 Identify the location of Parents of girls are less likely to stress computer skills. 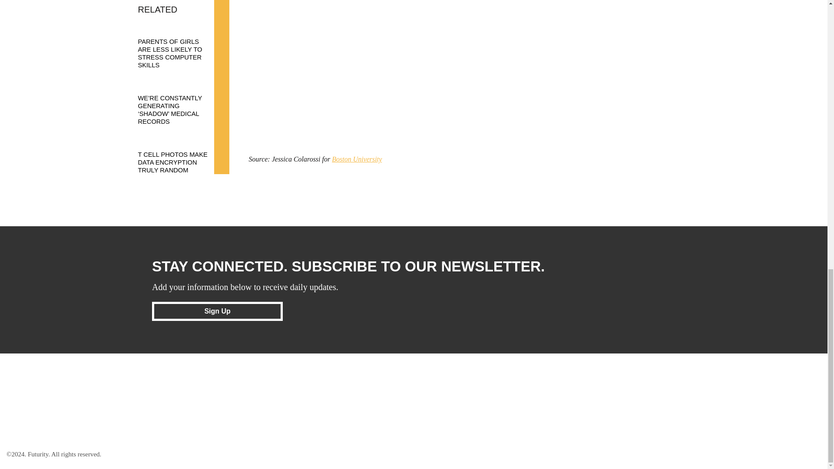
(179, 45).